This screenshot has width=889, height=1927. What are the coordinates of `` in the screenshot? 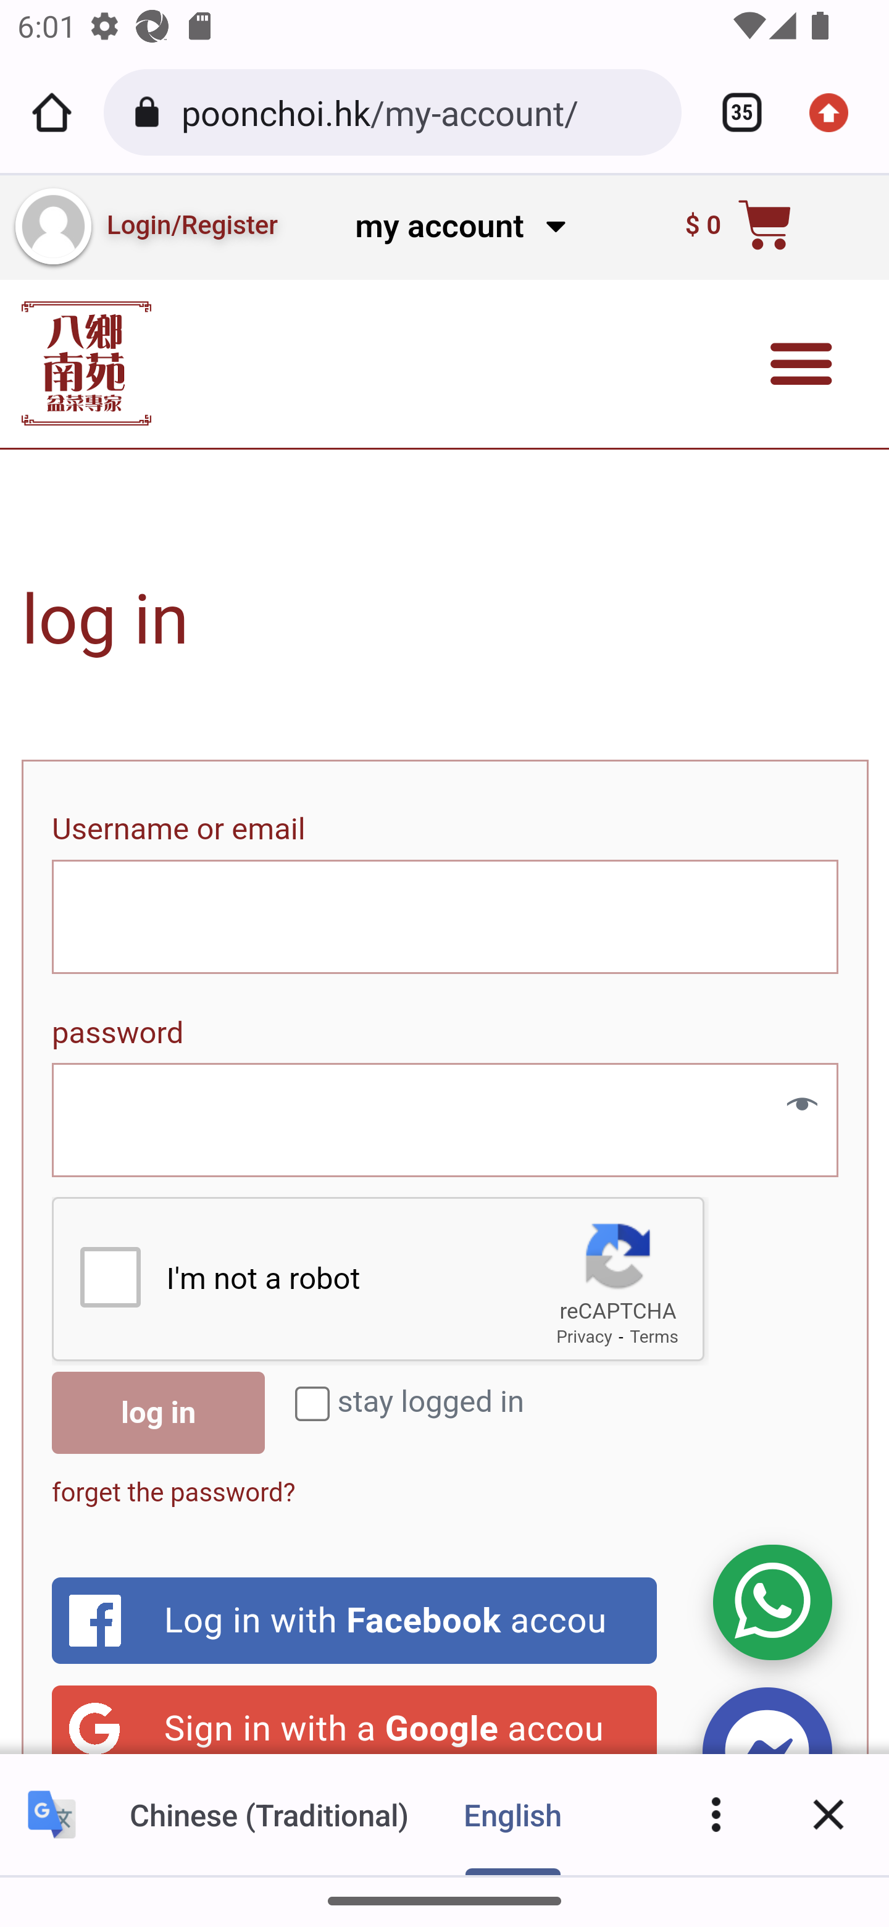 It's located at (793, 1107).